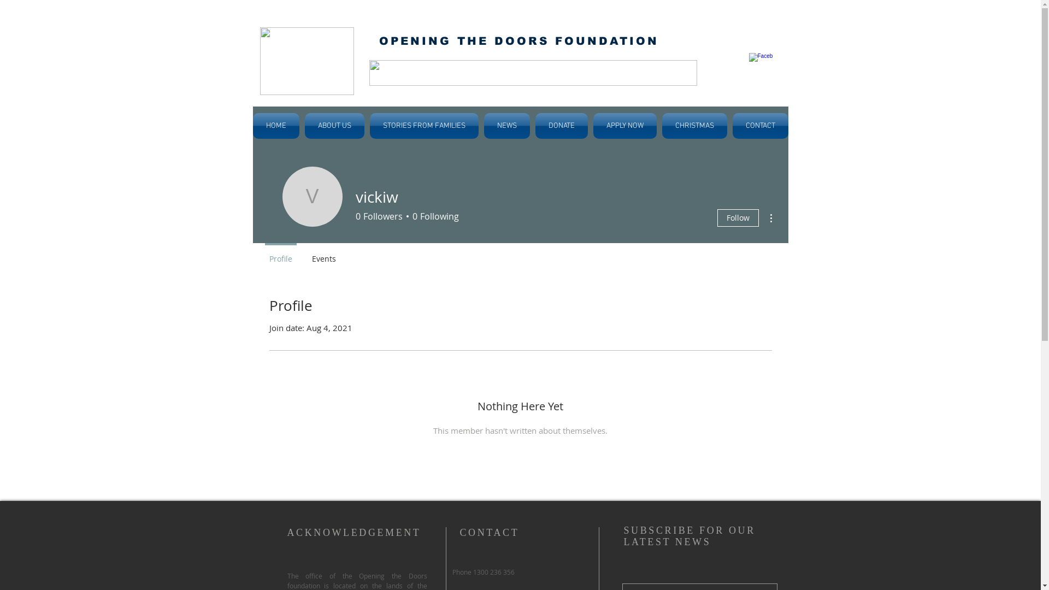 Image resolution: width=1049 pixels, height=590 pixels. I want to click on NEWS, so click(506, 126).